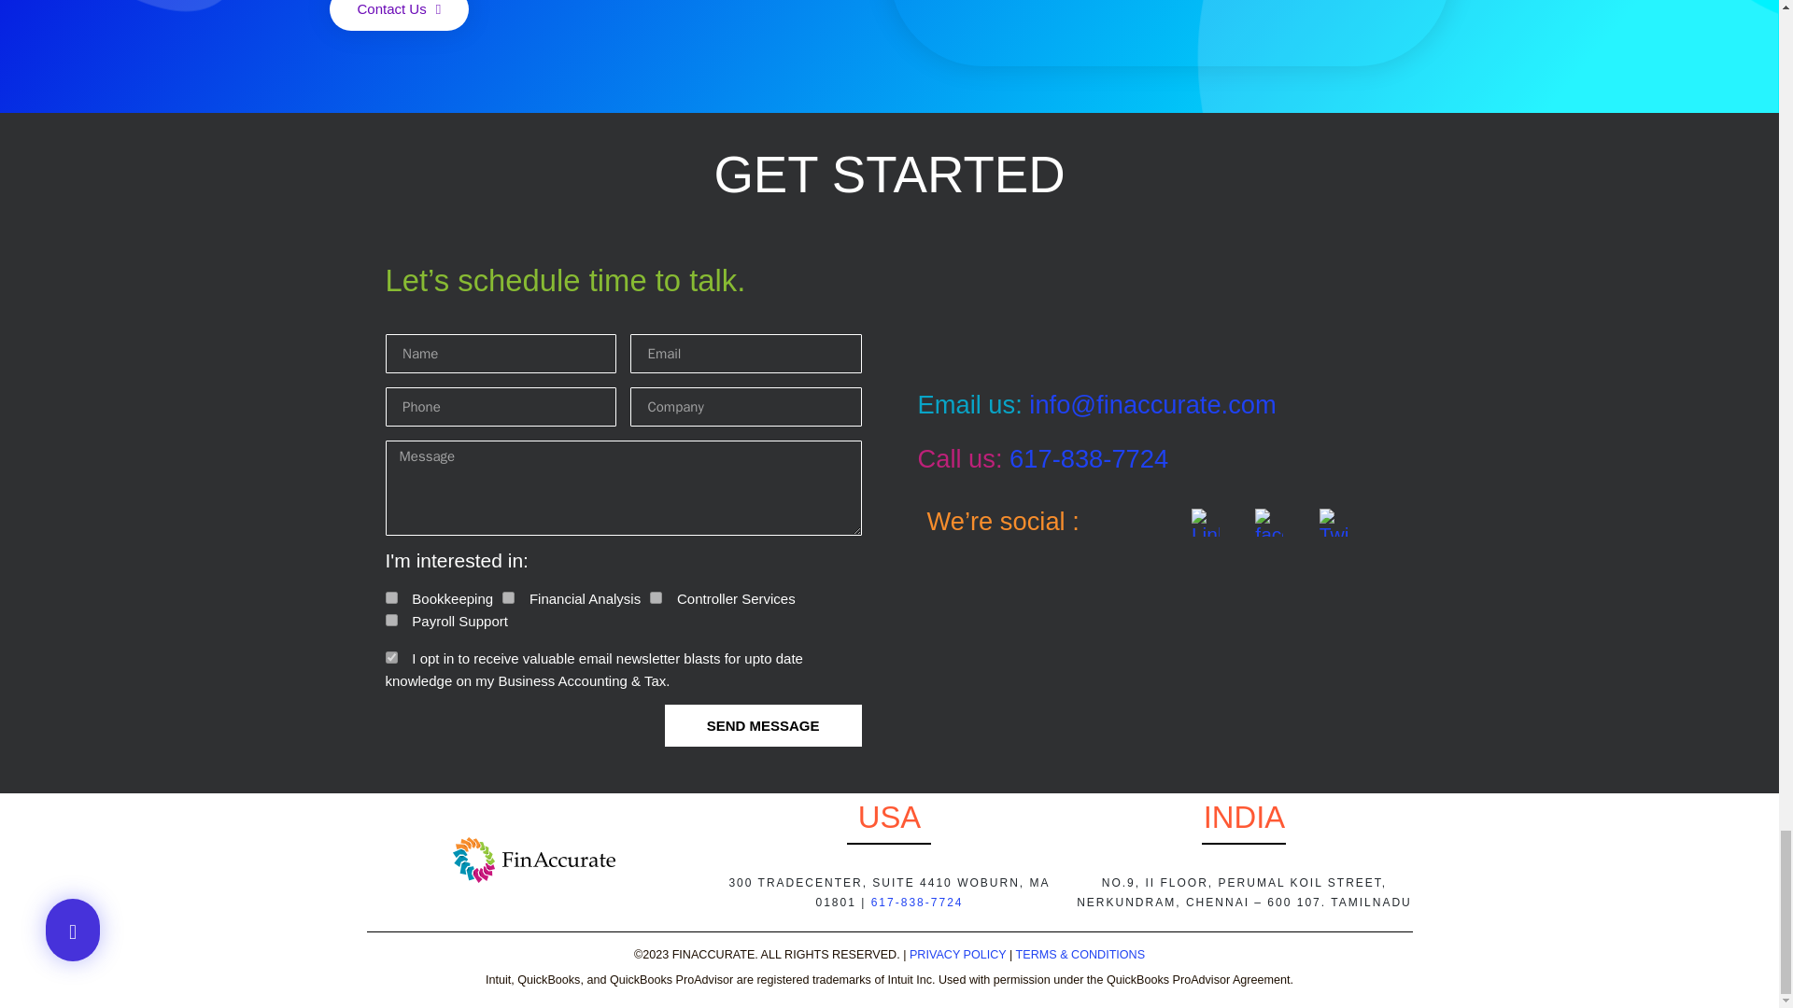  What do you see at coordinates (390, 597) in the screenshot?
I see `Bookkeeping` at bounding box center [390, 597].